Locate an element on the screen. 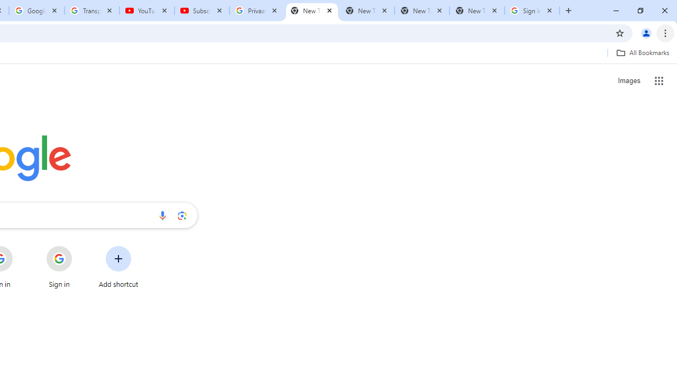 The width and height of the screenshot is (677, 381). Sign in - Google Accounts is located at coordinates (532, 11).